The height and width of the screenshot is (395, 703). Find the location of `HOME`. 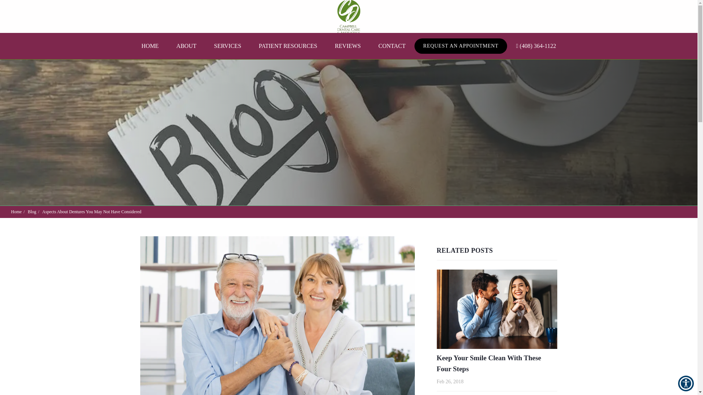

HOME is located at coordinates (150, 46).